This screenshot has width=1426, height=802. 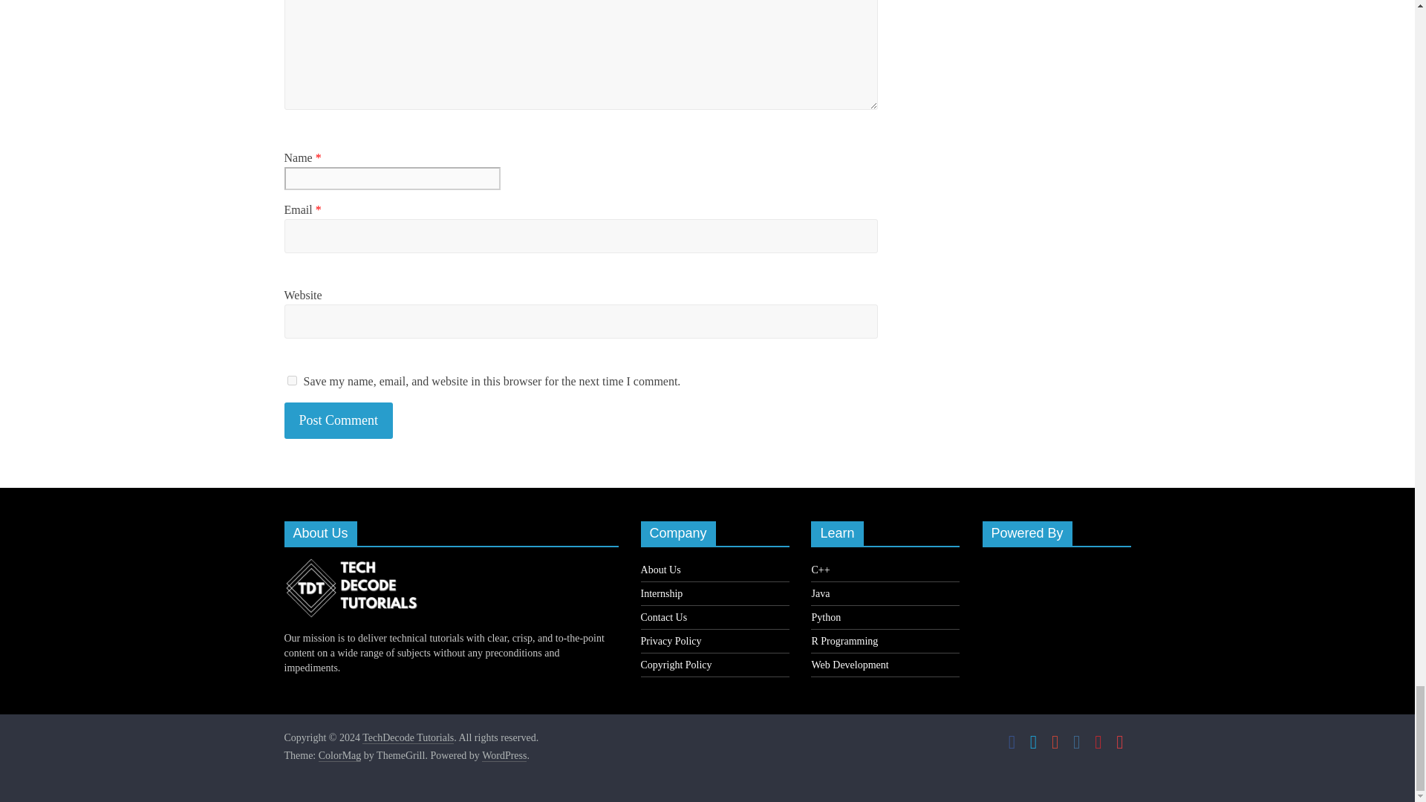 I want to click on Post Comment, so click(x=339, y=420).